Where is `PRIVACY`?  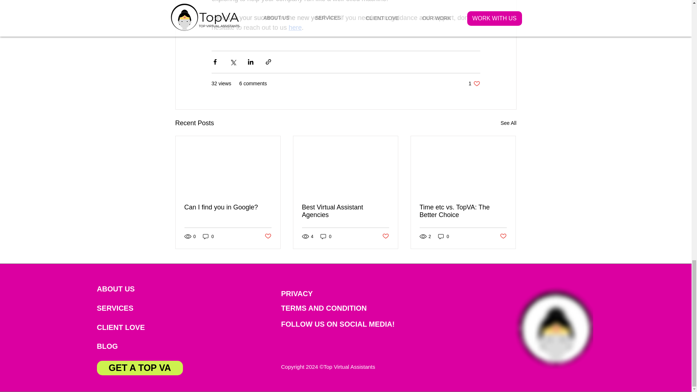
PRIVACY is located at coordinates (311, 294).